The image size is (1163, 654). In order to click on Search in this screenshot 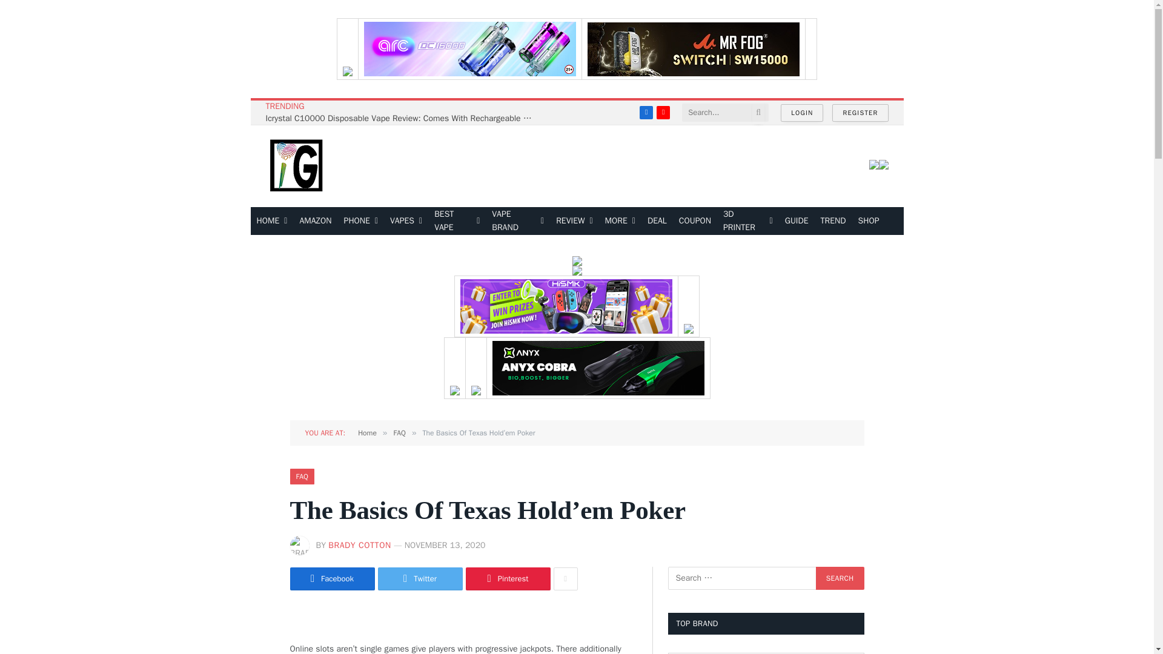, I will do `click(840, 578)`.